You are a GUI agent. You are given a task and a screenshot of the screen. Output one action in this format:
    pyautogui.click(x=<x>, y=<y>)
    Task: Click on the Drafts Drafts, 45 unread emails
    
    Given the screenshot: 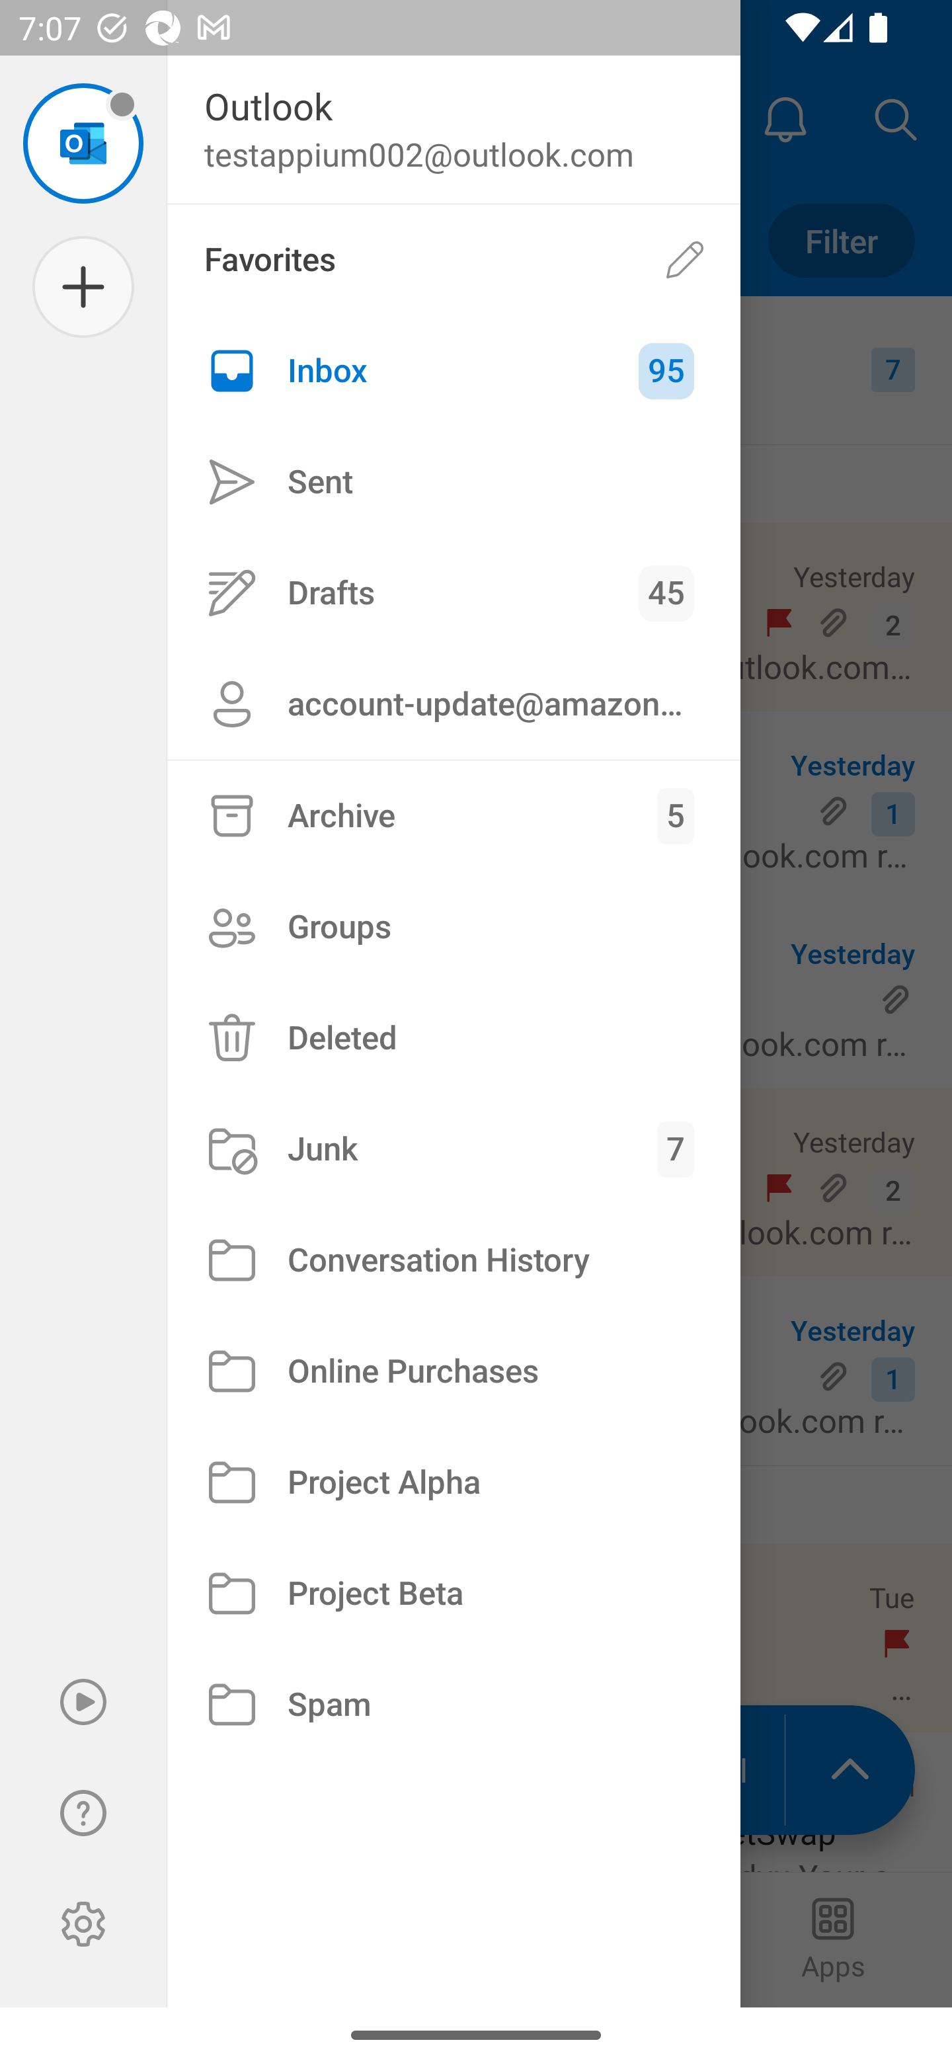 What is the action you would take?
    pyautogui.click(x=454, y=592)
    